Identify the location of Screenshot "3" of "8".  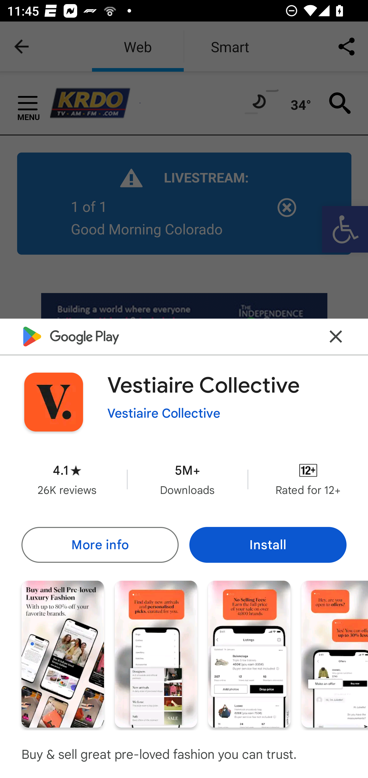
(249, 654).